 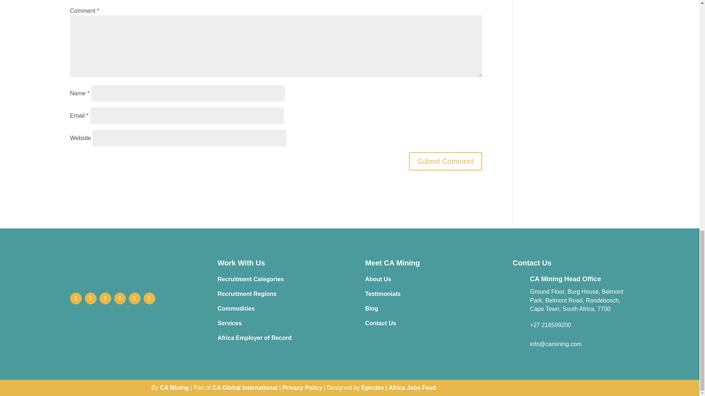 What do you see at coordinates (128, 268) in the screenshot?
I see `CA-Mining-1-White` at bounding box center [128, 268].